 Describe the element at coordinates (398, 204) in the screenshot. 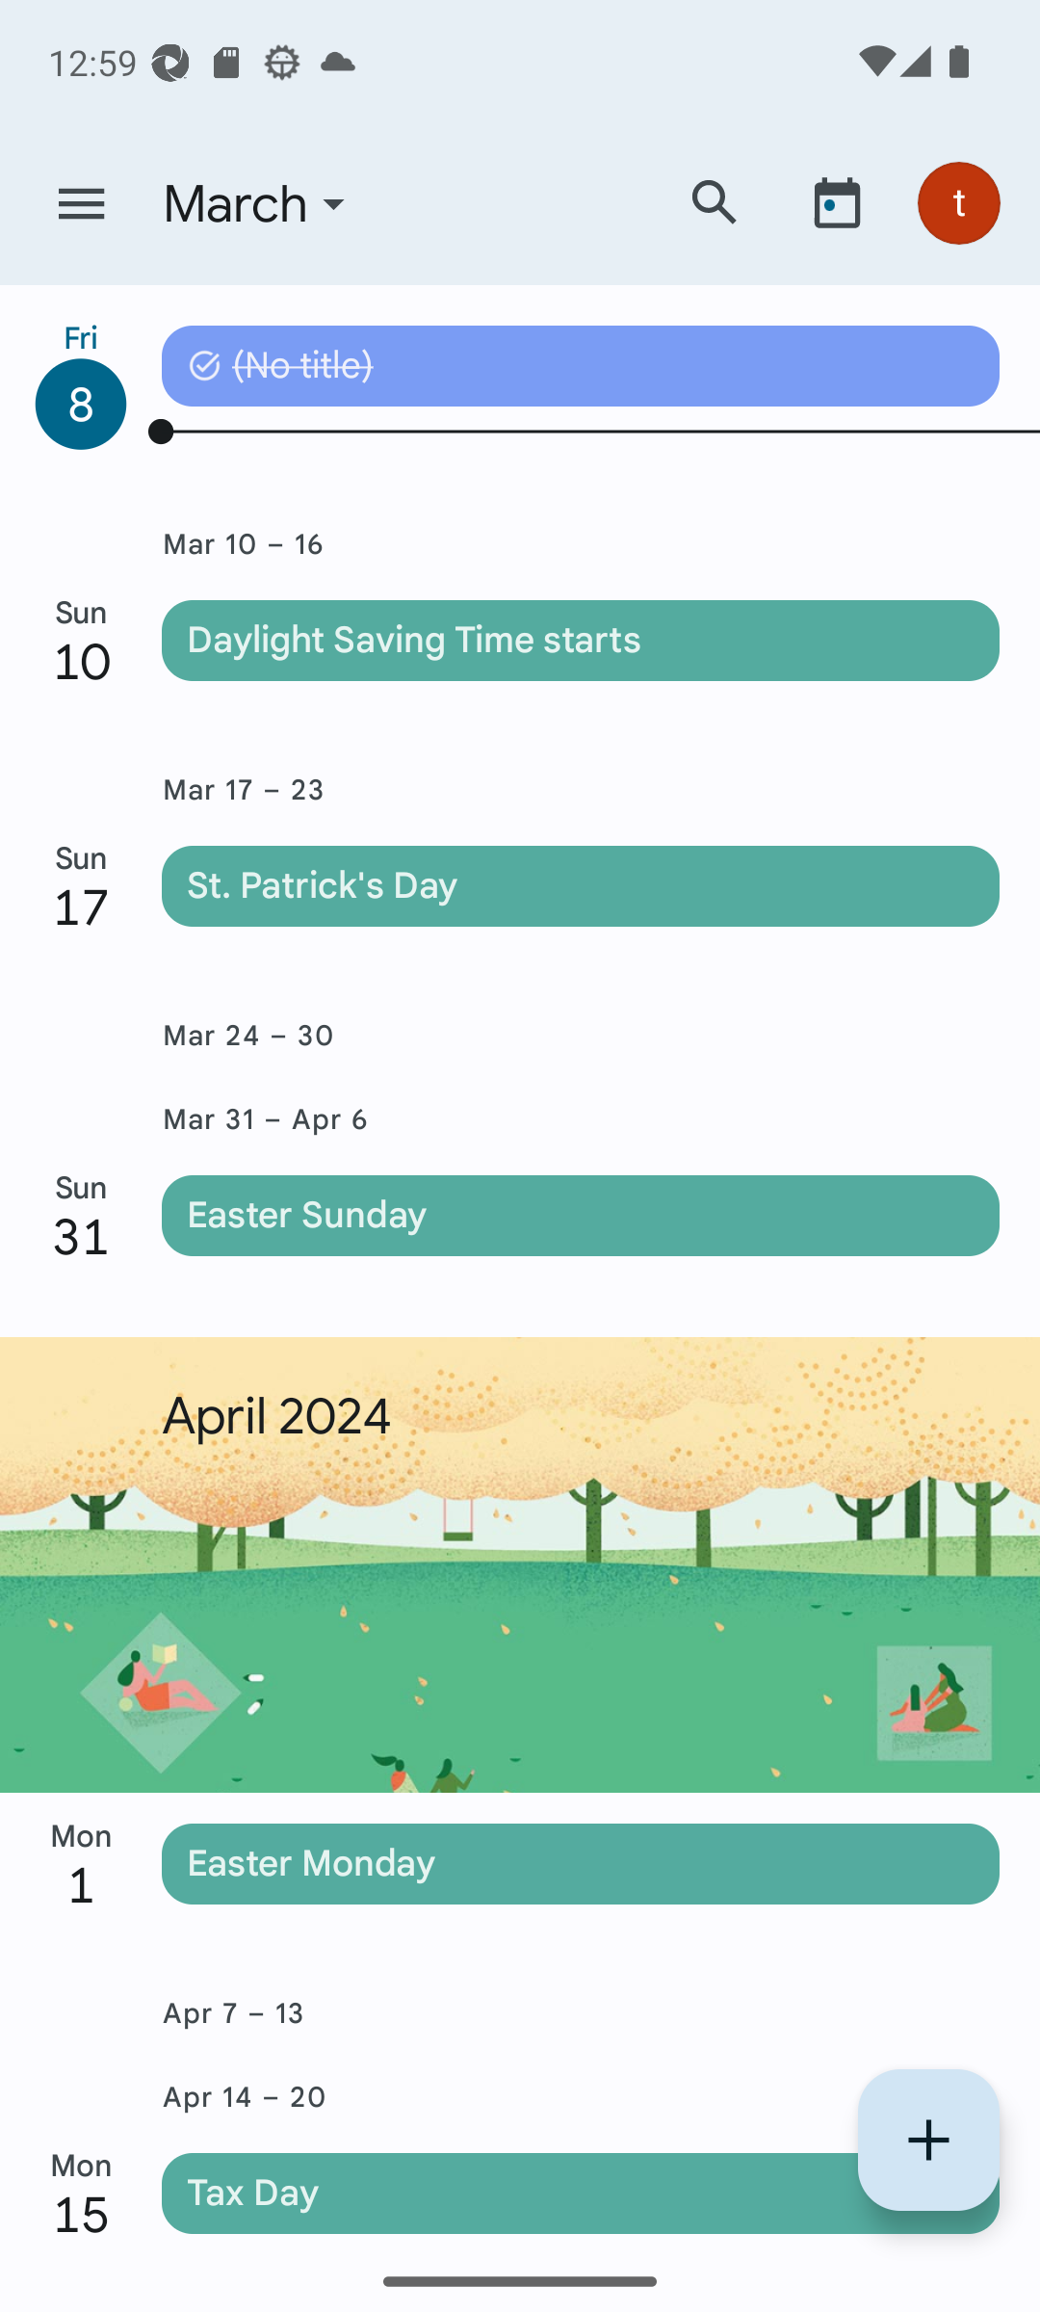

I see `March, Show date picker March` at that location.